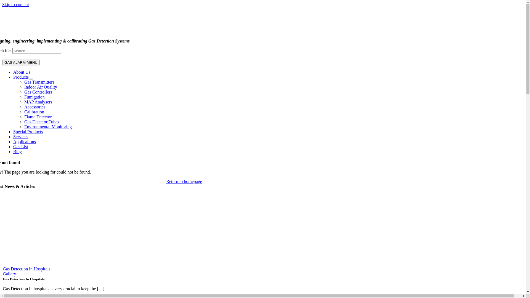 This screenshot has height=298, width=530. I want to click on +61 2 9838 7664, so click(44, 14).